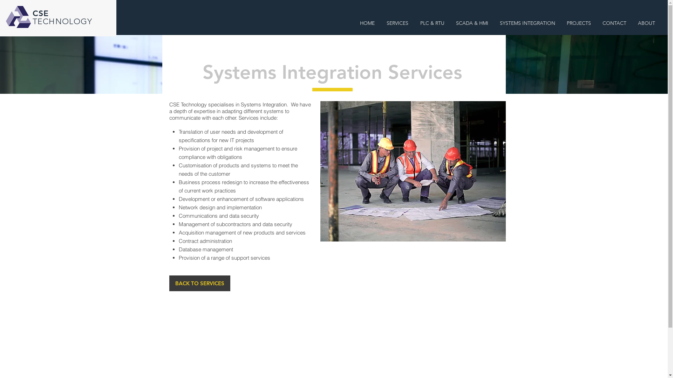 This screenshot has height=378, width=673. What do you see at coordinates (41, 13) in the screenshot?
I see `CSE` at bounding box center [41, 13].